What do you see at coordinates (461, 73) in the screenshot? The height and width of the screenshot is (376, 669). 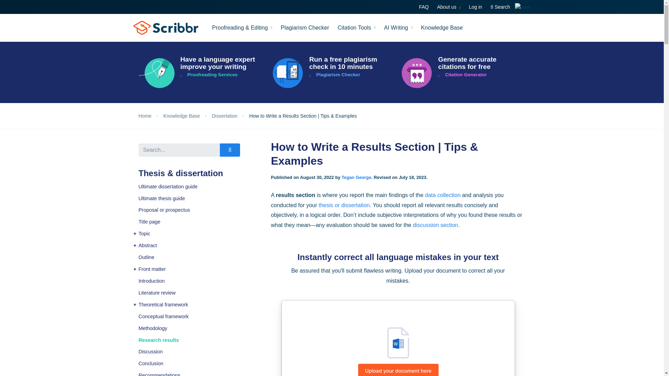 I see `Citation Generator` at bounding box center [461, 73].